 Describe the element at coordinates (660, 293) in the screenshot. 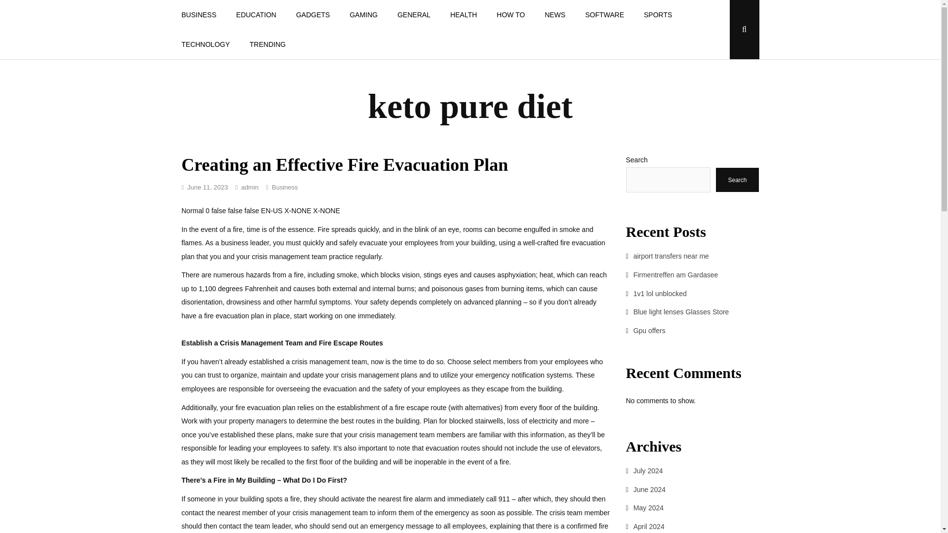

I see `1v1 lol unblocked` at that location.